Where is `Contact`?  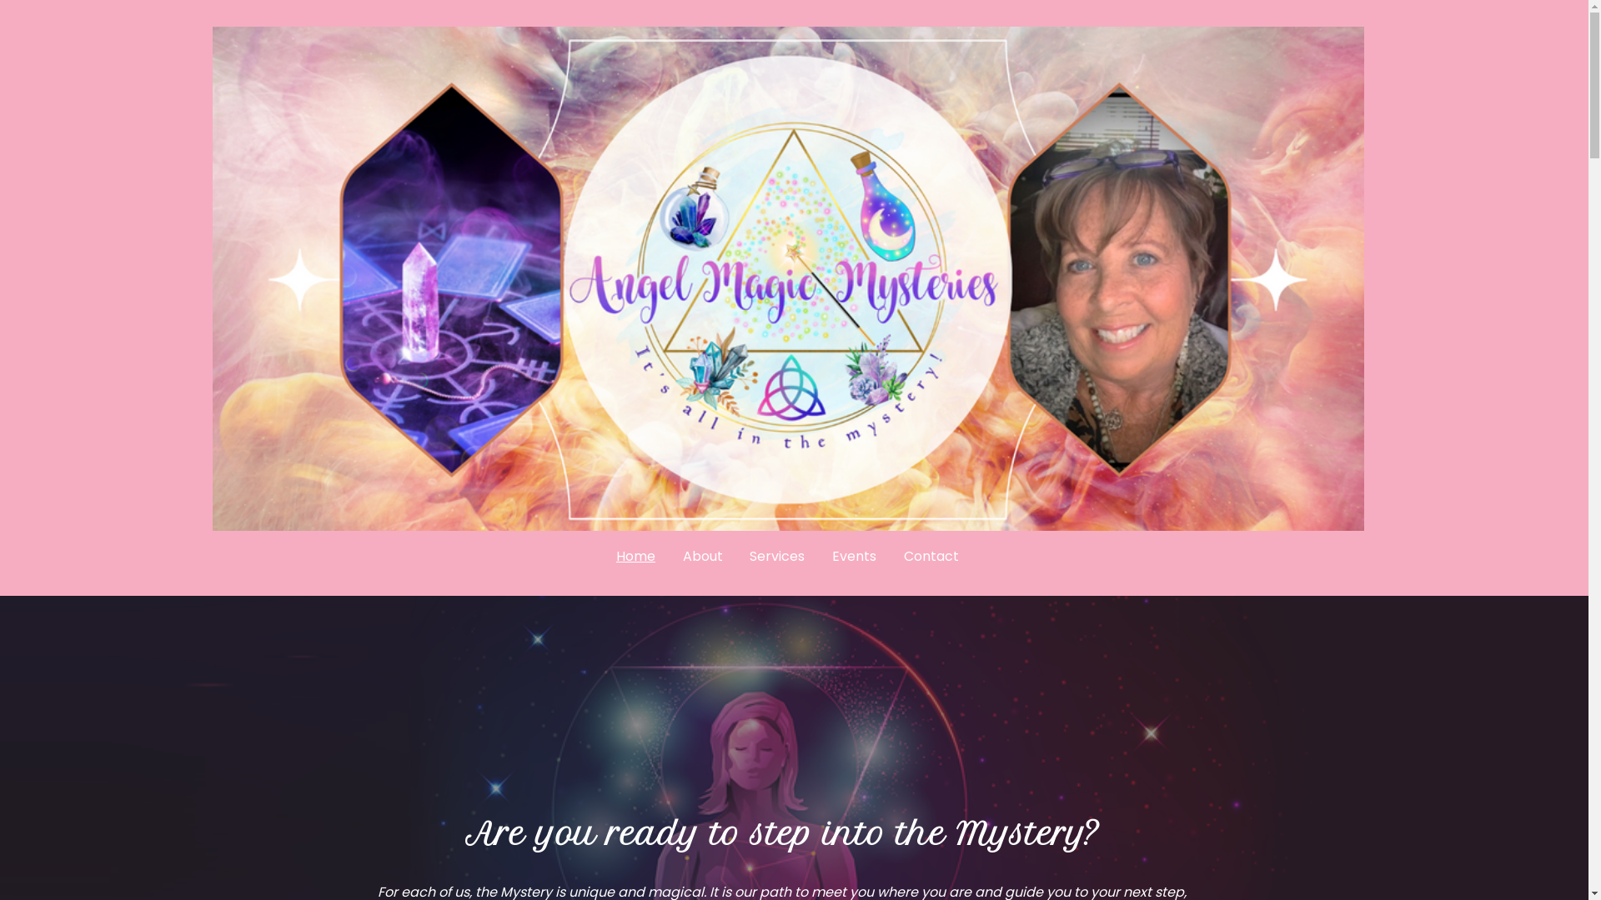 Contact is located at coordinates (932, 557).